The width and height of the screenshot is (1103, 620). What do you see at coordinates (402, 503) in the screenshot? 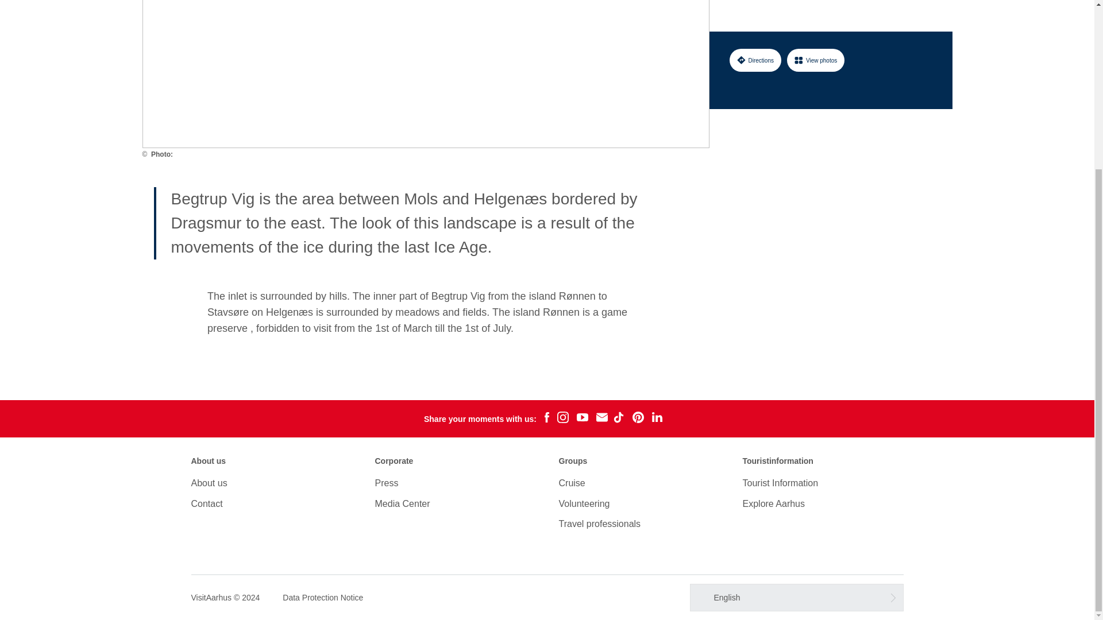
I see `Media Center` at bounding box center [402, 503].